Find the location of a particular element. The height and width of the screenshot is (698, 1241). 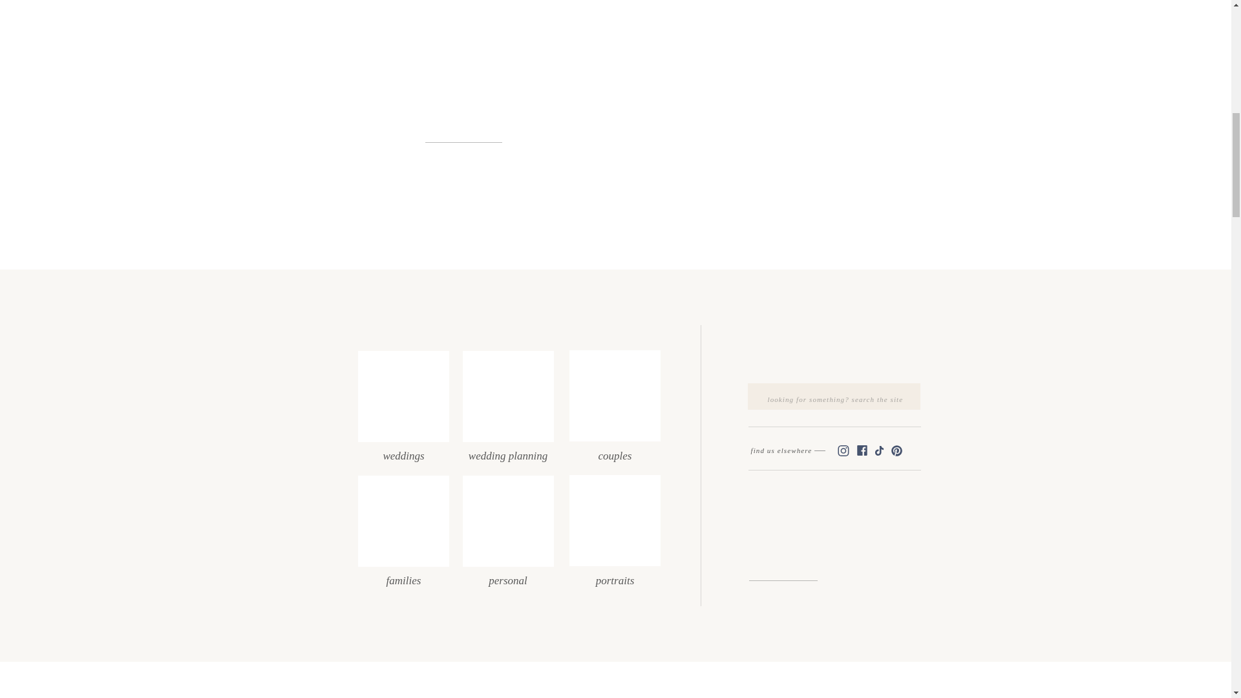

weddings is located at coordinates (403, 451).